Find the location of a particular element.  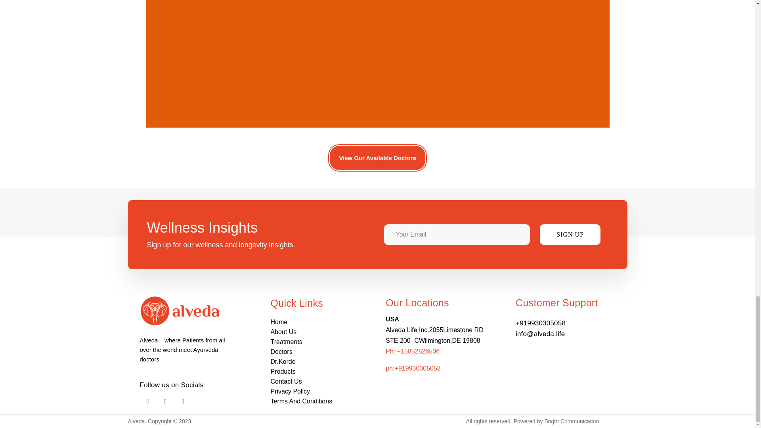

About Us is located at coordinates (316, 332).